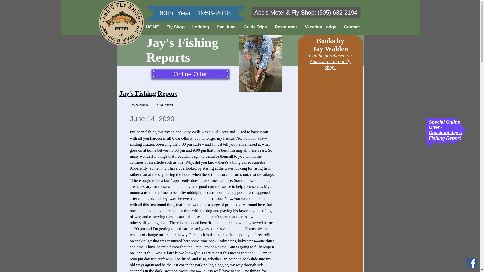  Describe the element at coordinates (285, 27) in the screenshot. I see `Restaurant` at that location.